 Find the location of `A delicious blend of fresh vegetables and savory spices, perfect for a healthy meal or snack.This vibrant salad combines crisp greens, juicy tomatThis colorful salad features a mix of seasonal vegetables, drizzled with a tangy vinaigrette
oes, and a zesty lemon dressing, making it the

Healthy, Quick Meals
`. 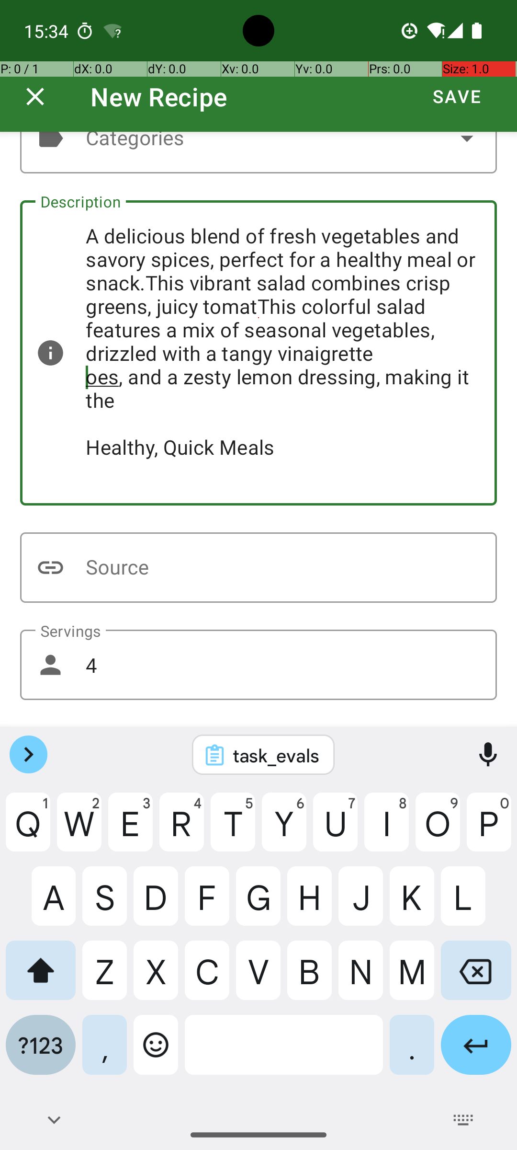

A delicious blend of fresh vegetables and savory spices, perfect for a healthy meal or snack.This vibrant salad combines crisp greens, juicy tomatThis colorful salad features a mix of seasonal vegetables, drizzled with a tangy vinaigrette
oes, and a zesty lemon dressing, making it the

Healthy, Quick Meals
 is located at coordinates (258, 353).